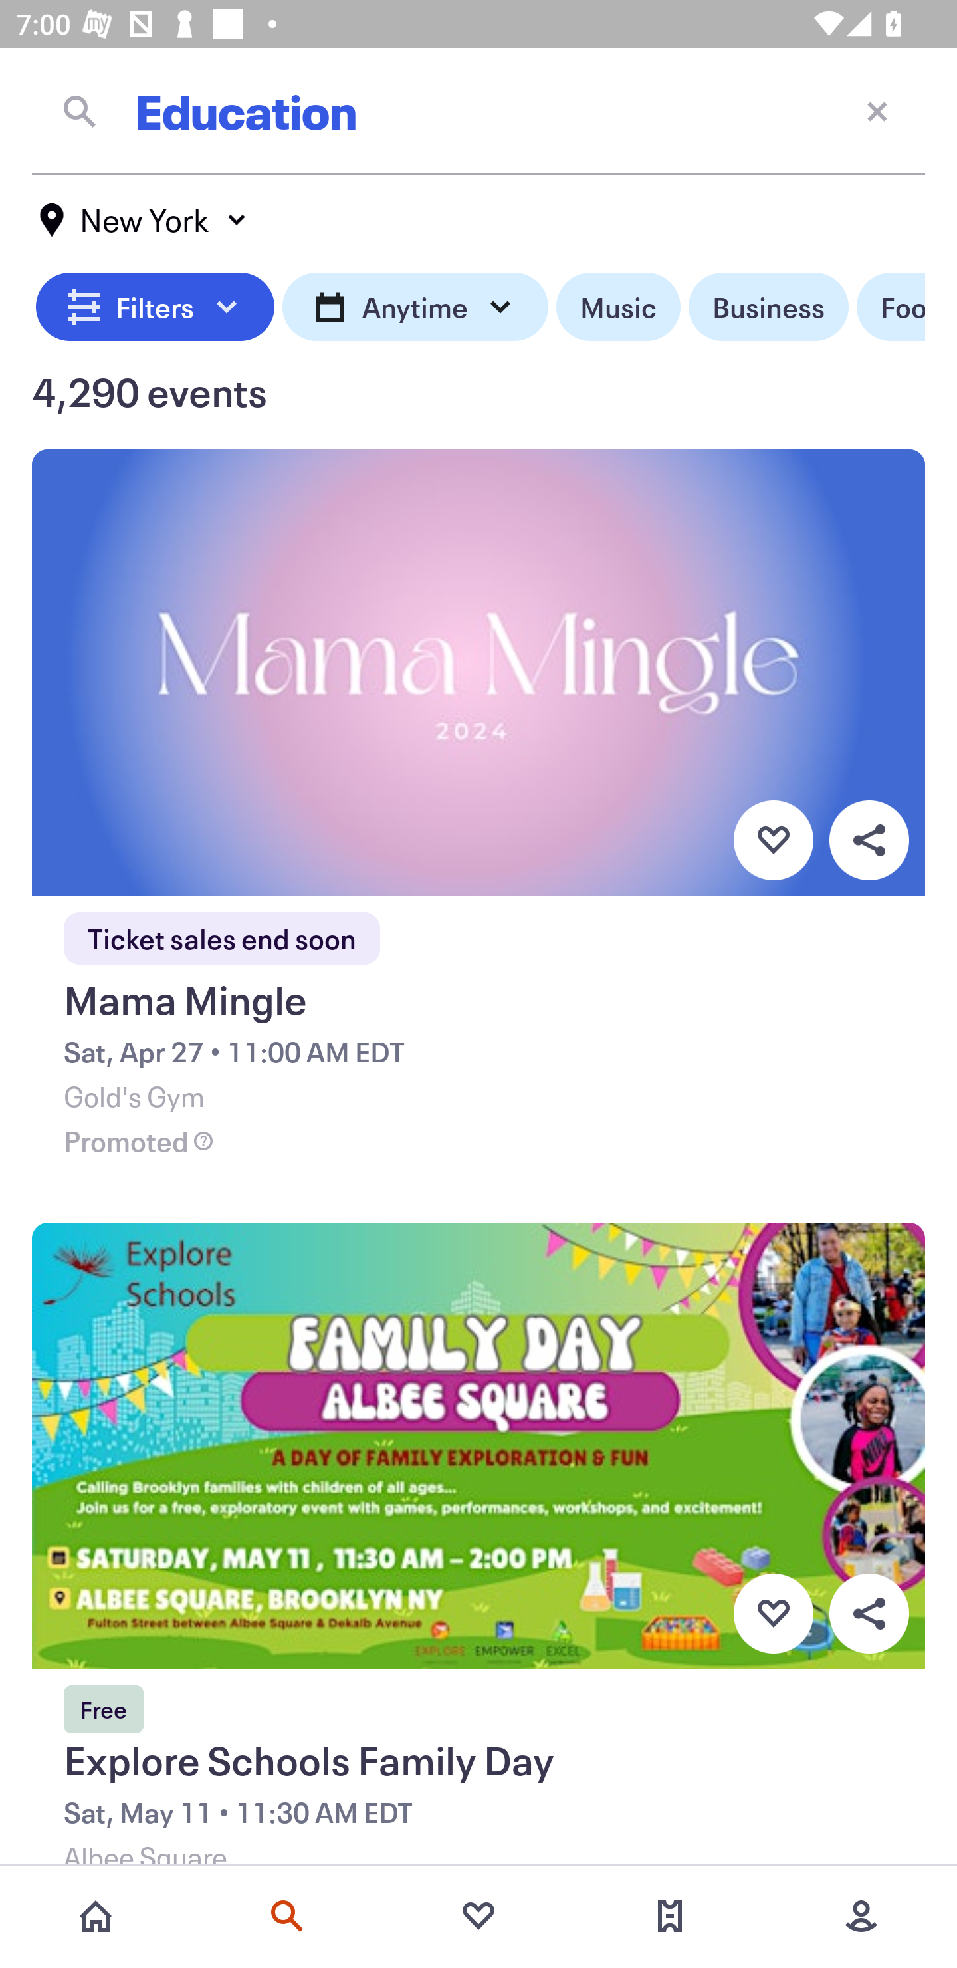 Image resolution: width=957 pixels, height=1968 pixels. I want to click on Search events, so click(287, 1916).